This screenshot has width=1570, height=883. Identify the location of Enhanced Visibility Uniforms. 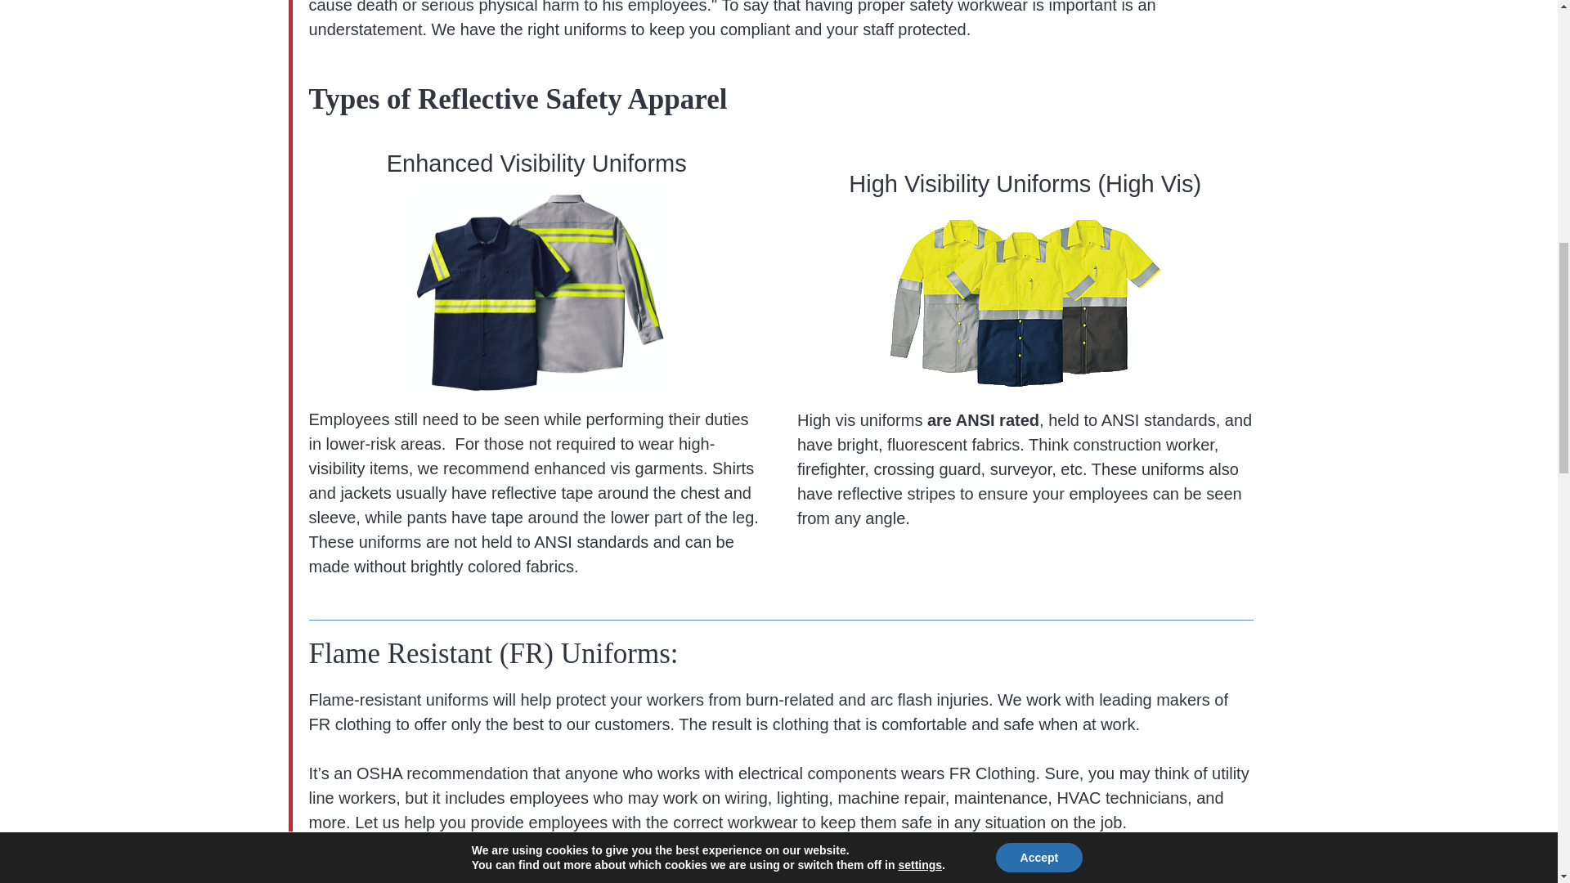
(536, 293).